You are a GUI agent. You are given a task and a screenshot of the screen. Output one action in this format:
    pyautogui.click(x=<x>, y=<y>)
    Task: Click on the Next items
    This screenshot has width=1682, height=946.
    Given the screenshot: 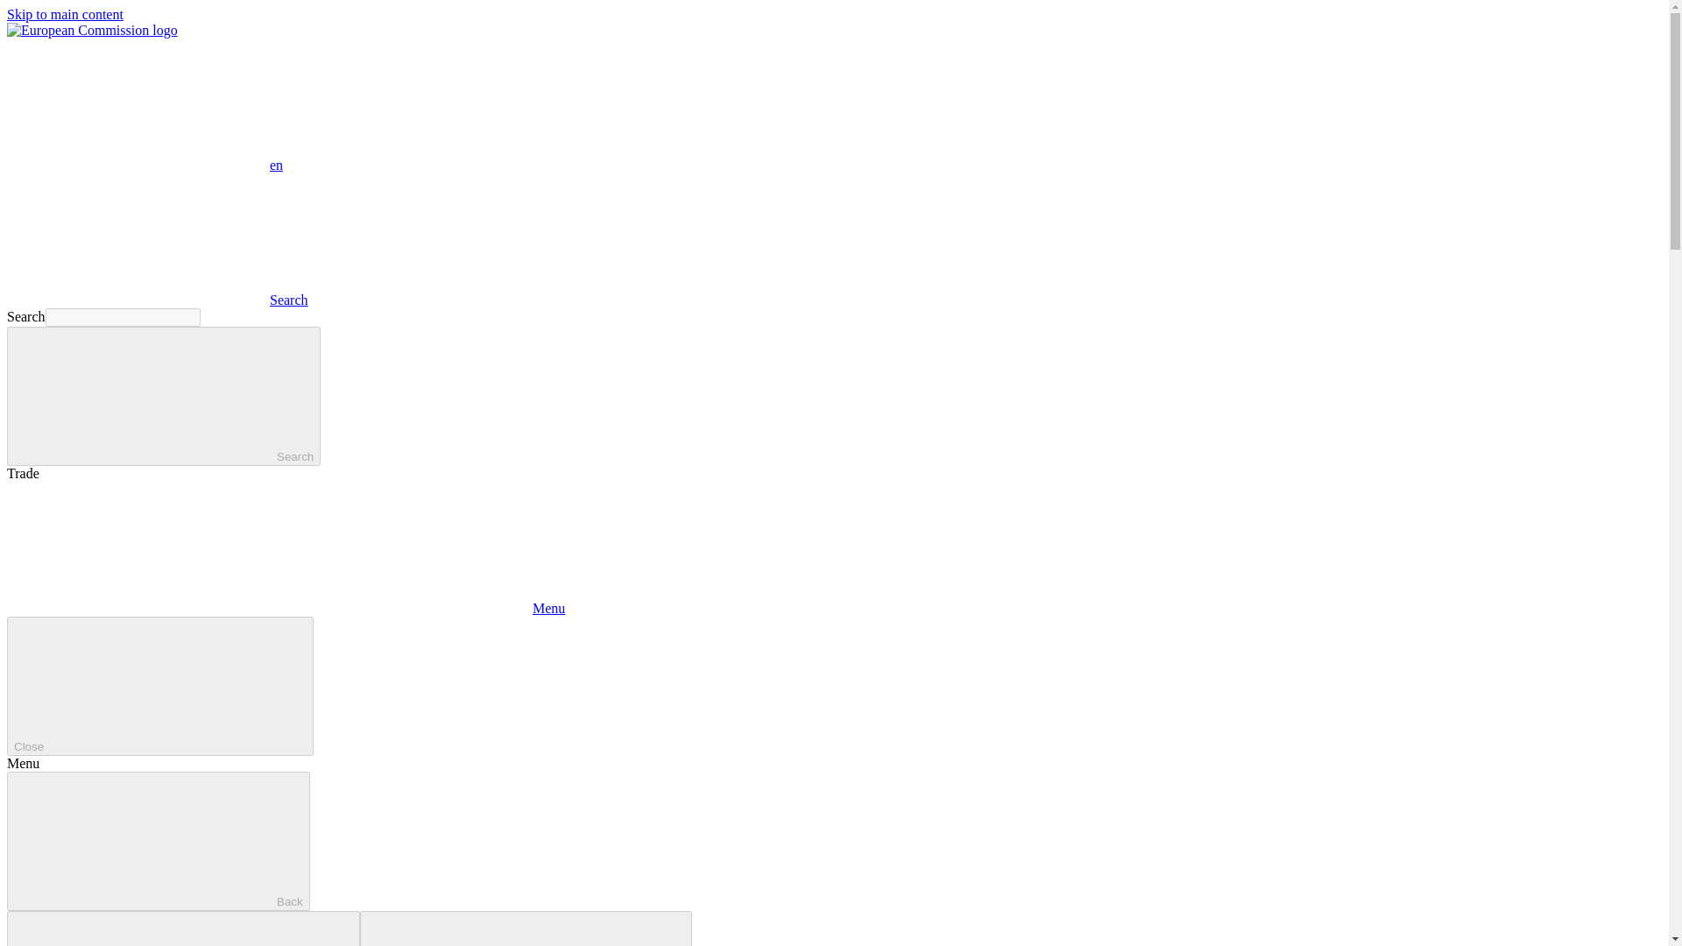 What is the action you would take?
    pyautogui.click(x=526, y=928)
    